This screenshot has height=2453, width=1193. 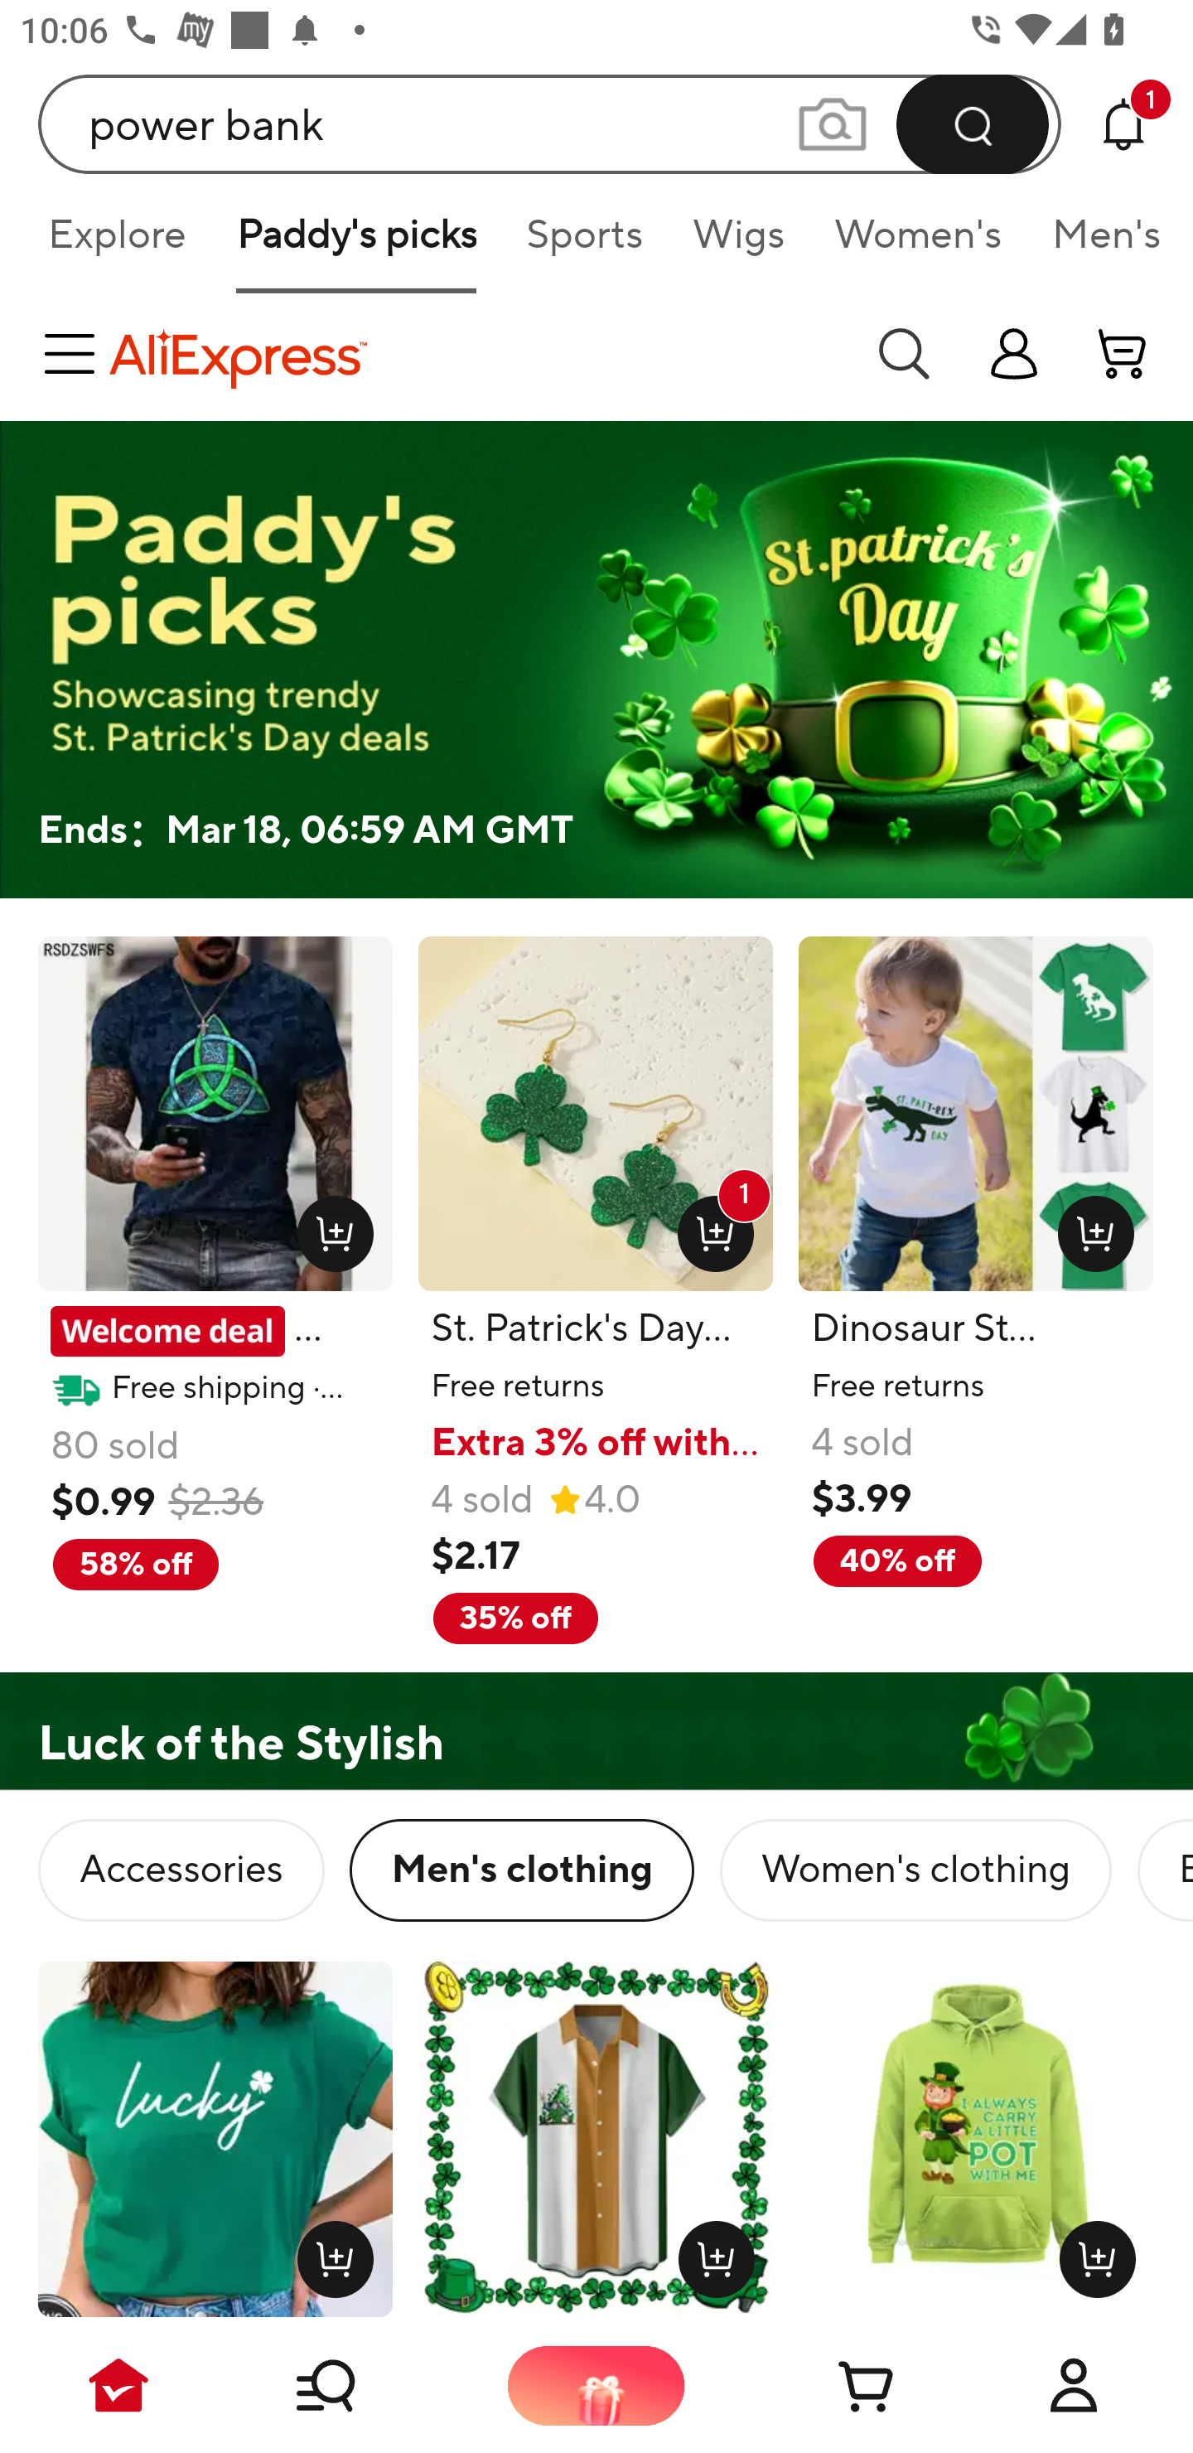 I want to click on Women's, so click(x=918, y=244).